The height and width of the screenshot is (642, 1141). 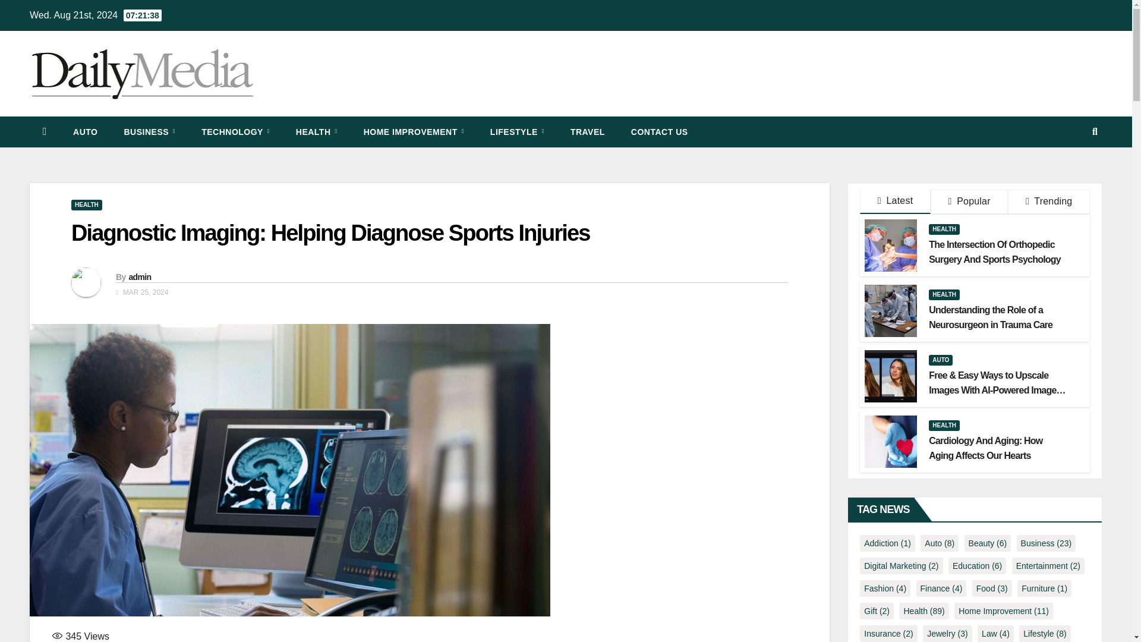 What do you see at coordinates (660, 132) in the screenshot?
I see `CONTACT US` at bounding box center [660, 132].